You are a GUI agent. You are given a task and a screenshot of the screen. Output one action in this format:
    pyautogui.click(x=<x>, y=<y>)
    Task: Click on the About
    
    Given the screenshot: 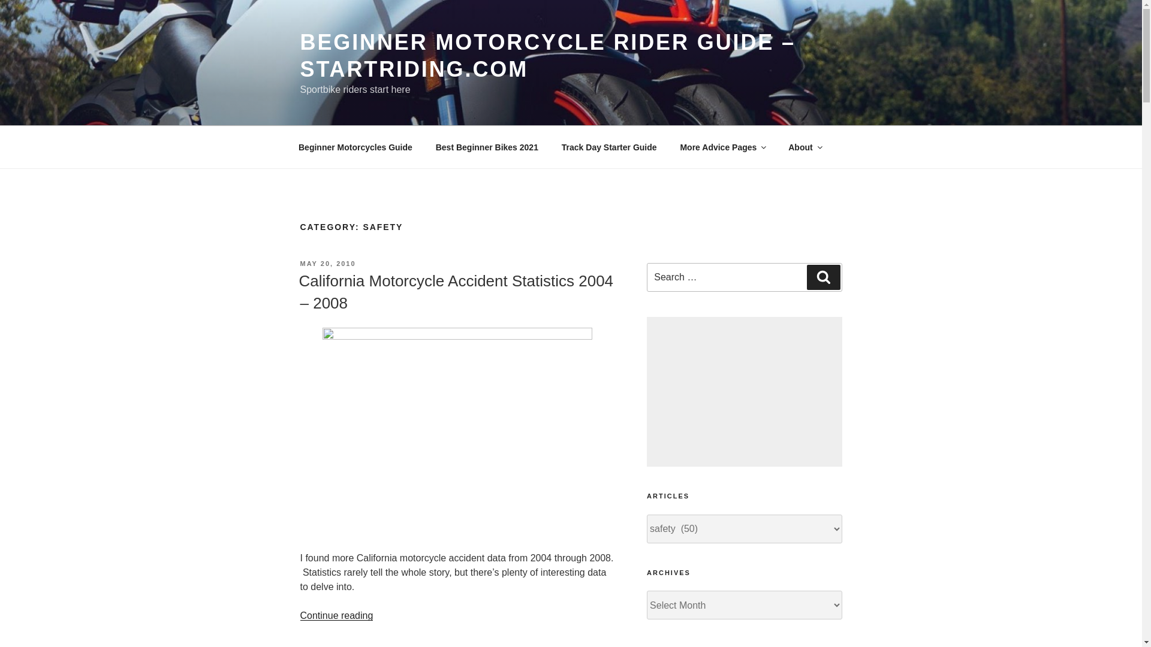 What is the action you would take?
    pyautogui.click(x=805, y=147)
    